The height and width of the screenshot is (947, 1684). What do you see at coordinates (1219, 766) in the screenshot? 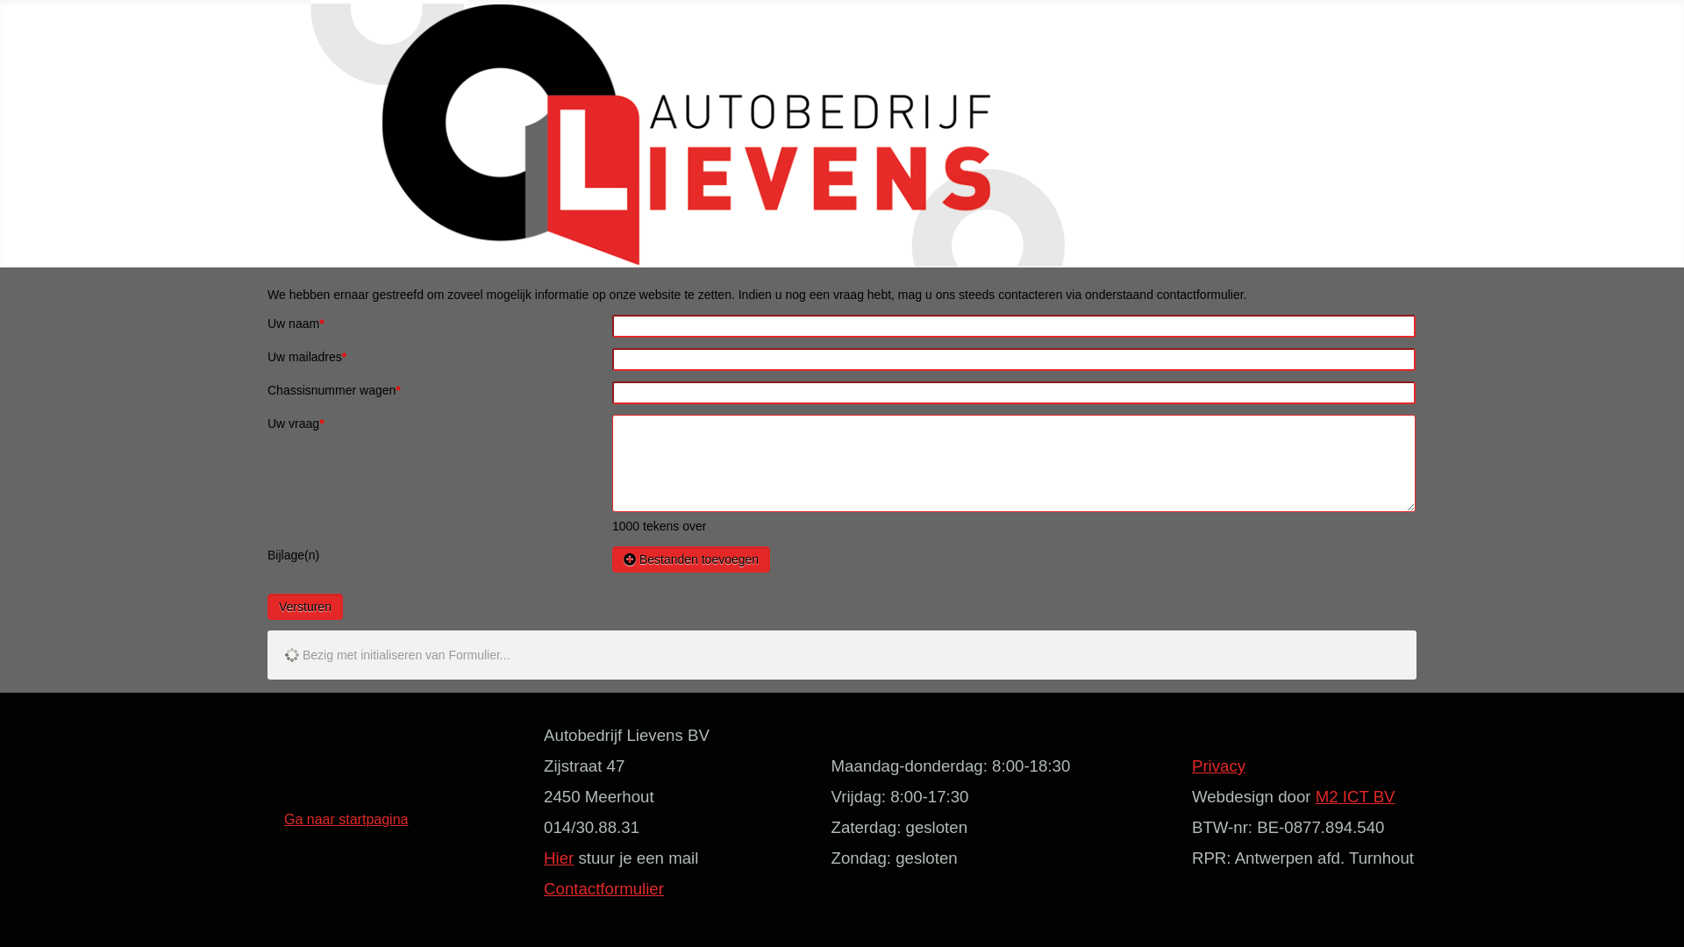
I see `Privacy` at bounding box center [1219, 766].